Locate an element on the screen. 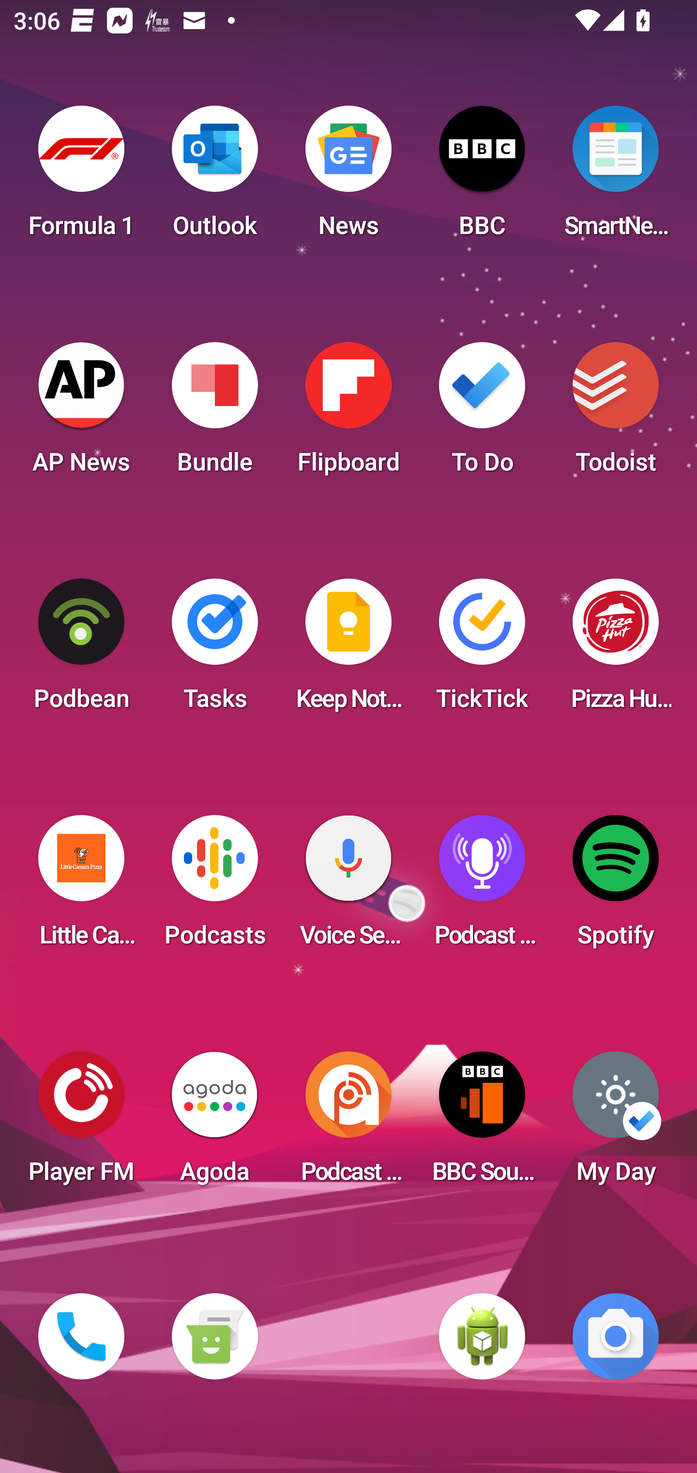 This screenshot has width=697, height=1473. Podcast Addict is located at coordinates (348, 1123).